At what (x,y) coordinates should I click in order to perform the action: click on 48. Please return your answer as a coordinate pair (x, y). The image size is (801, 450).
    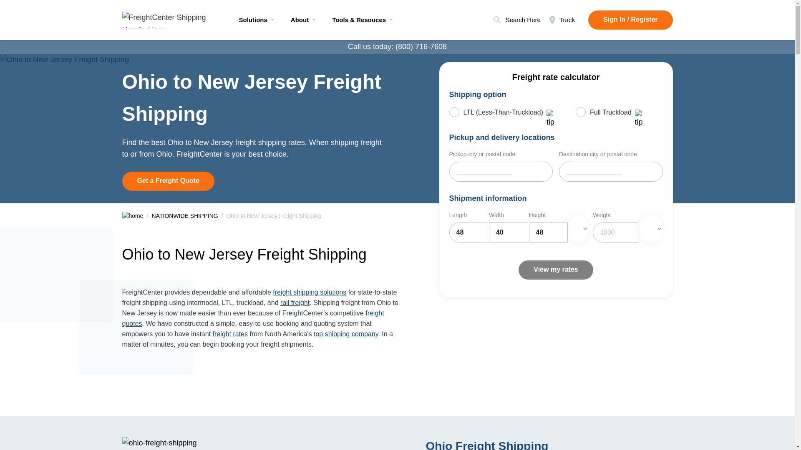
    Looking at the image, I should click on (468, 232).